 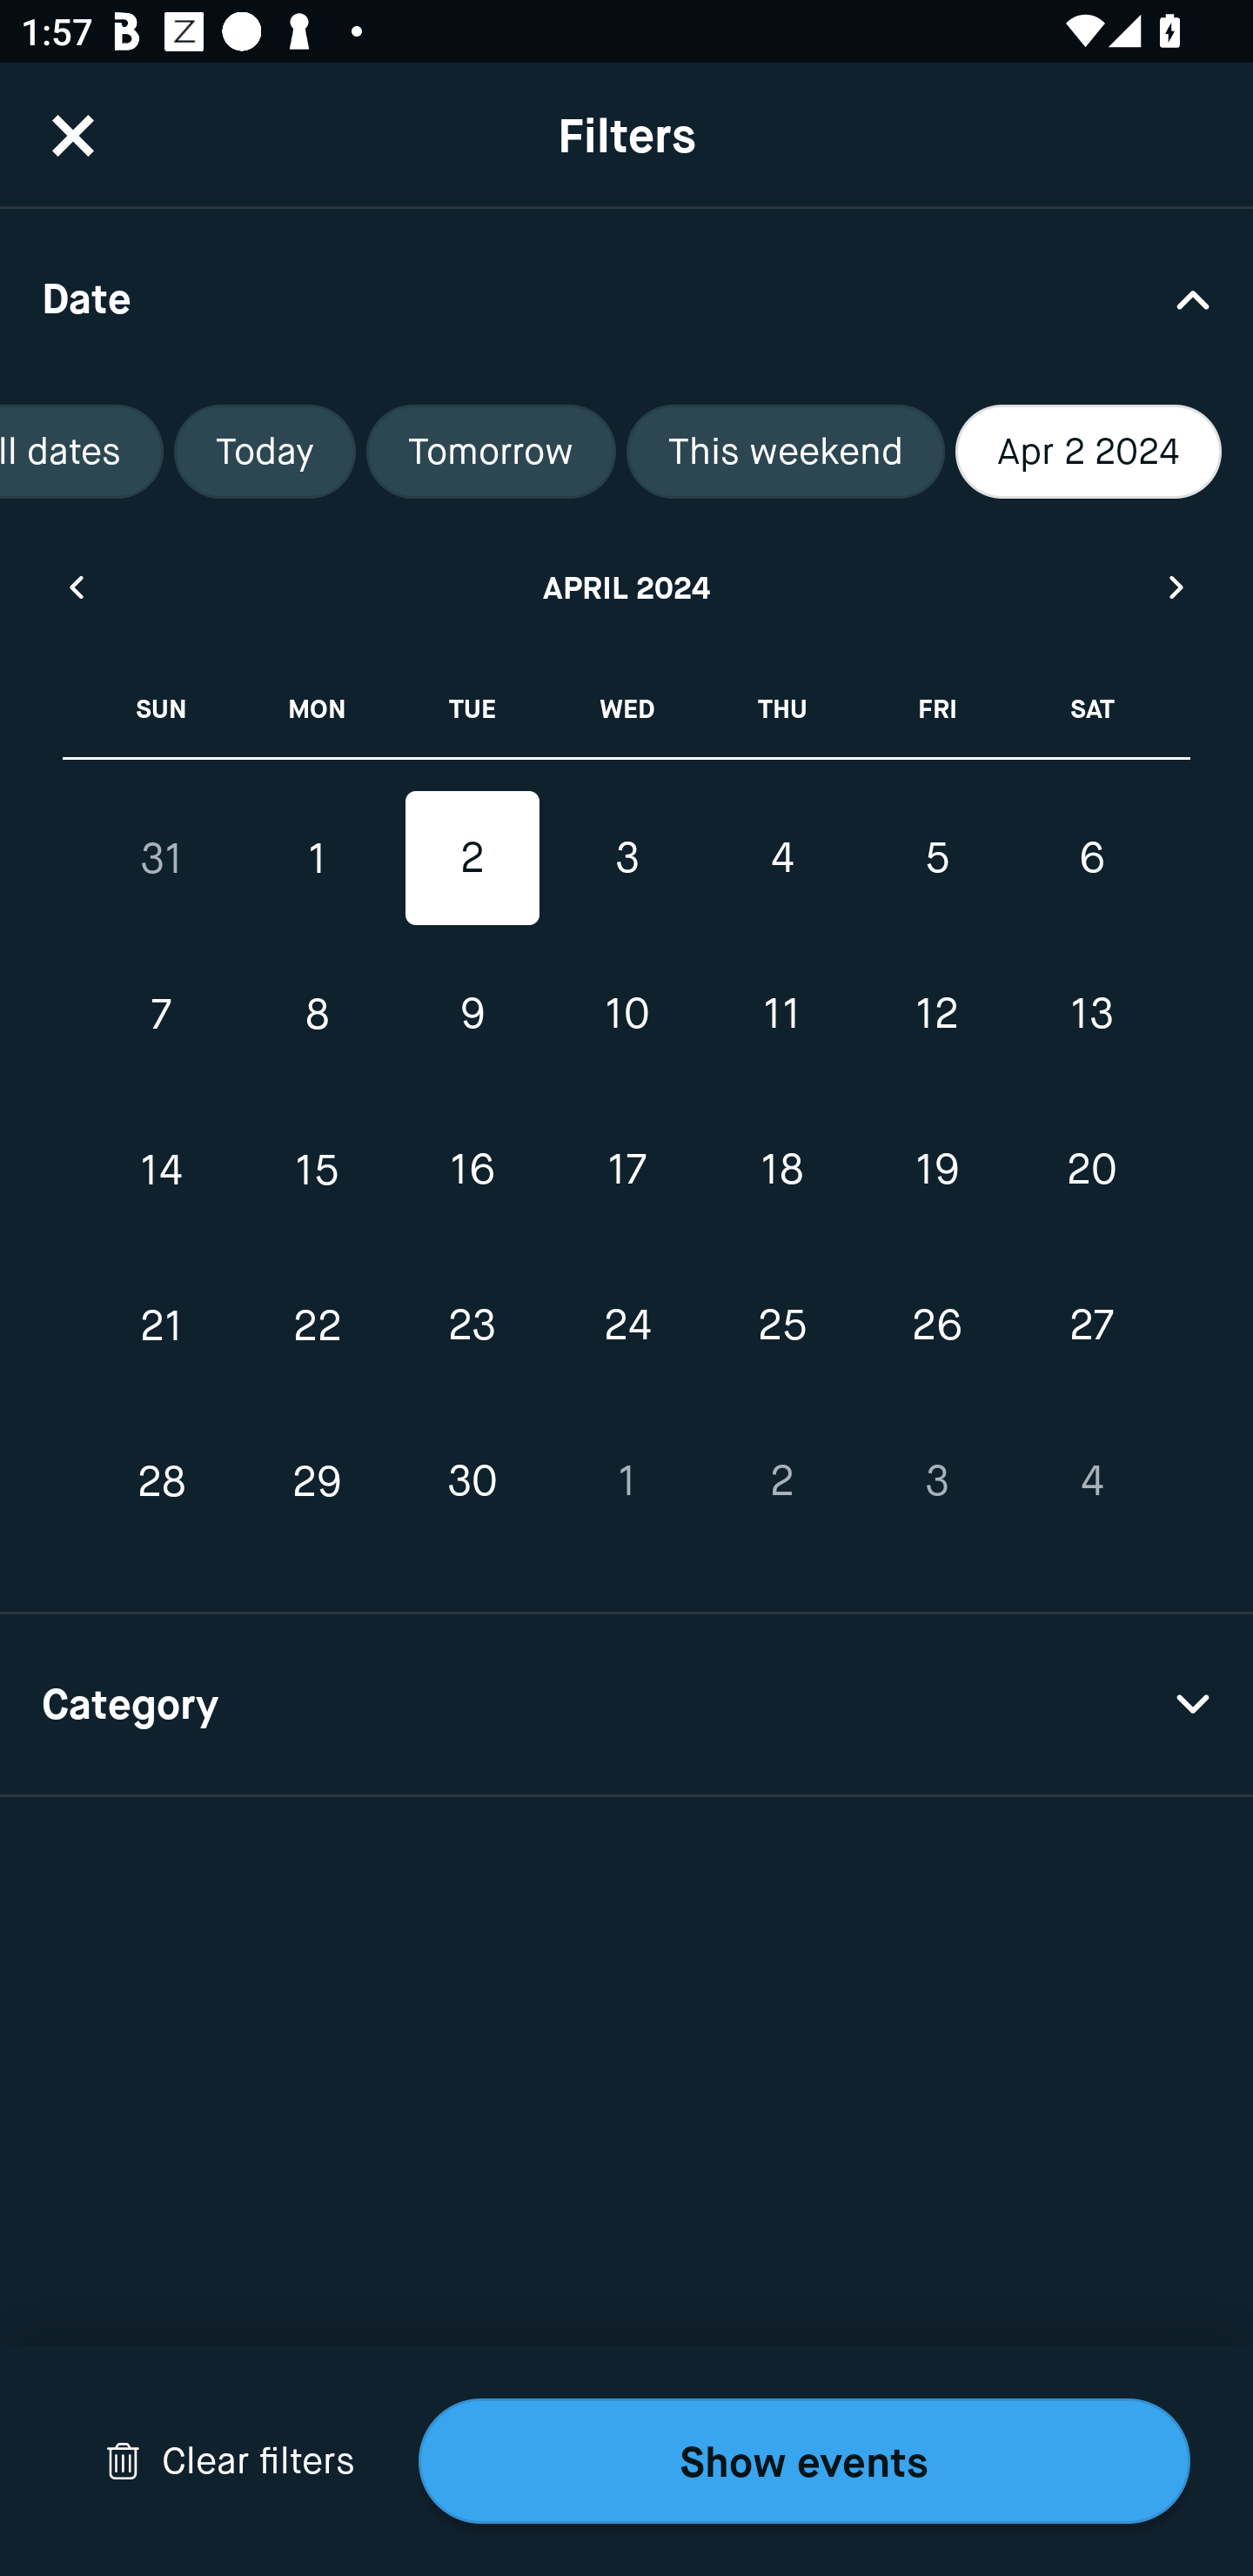 What do you see at coordinates (1091, 1481) in the screenshot?
I see `4` at bounding box center [1091, 1481].